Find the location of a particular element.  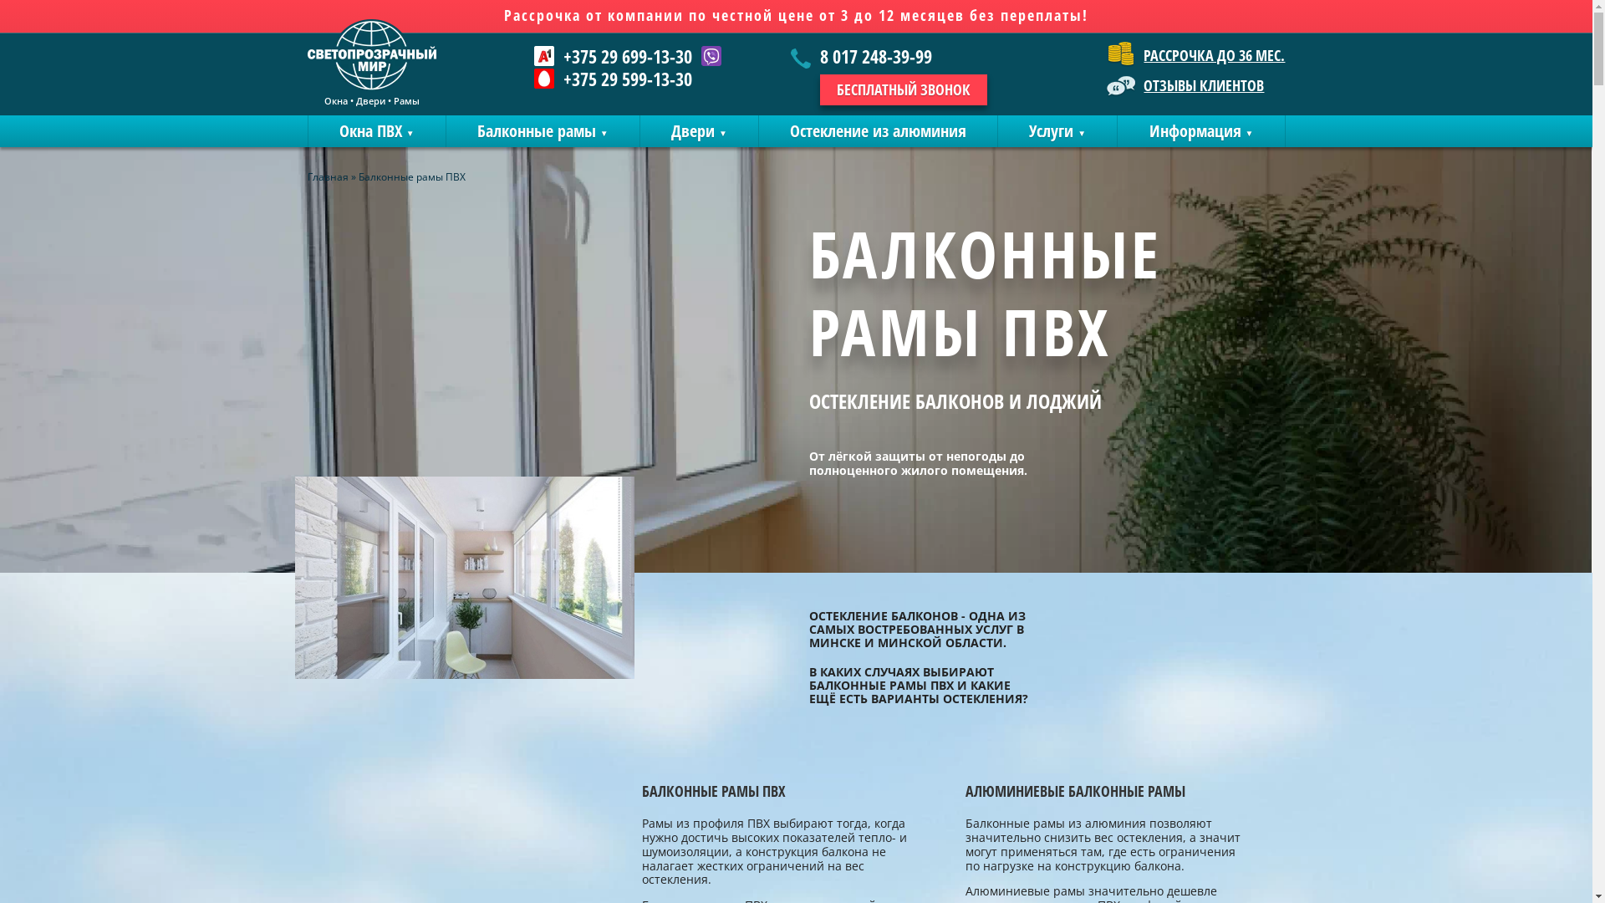

+375 29 699-13-30 is located at coordinates (614, 56).